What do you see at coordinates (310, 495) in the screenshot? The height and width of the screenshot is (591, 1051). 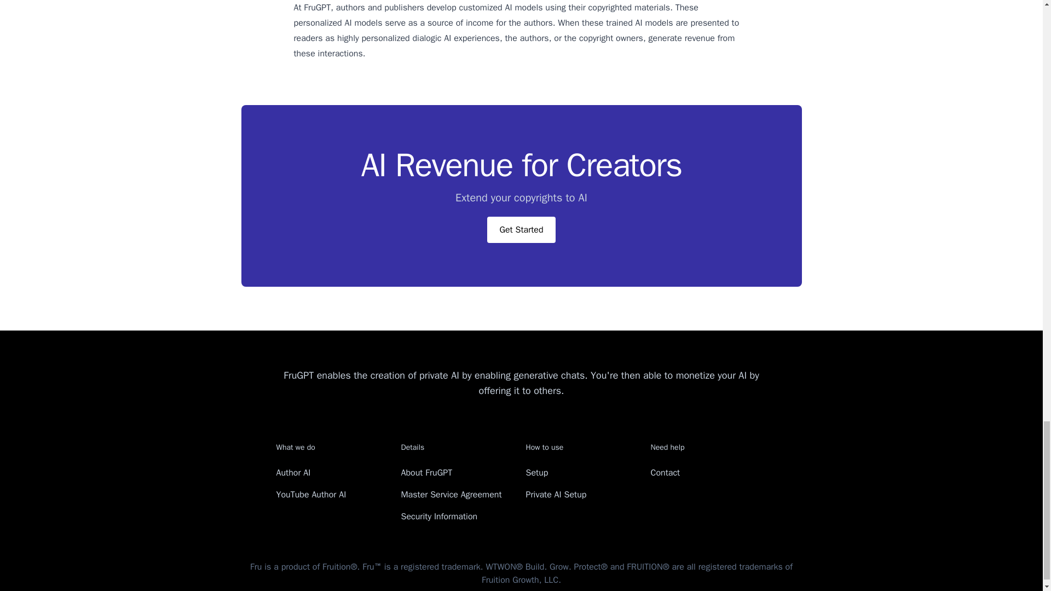 I see `YouTube Author AI` at bounding box center [310, 495].